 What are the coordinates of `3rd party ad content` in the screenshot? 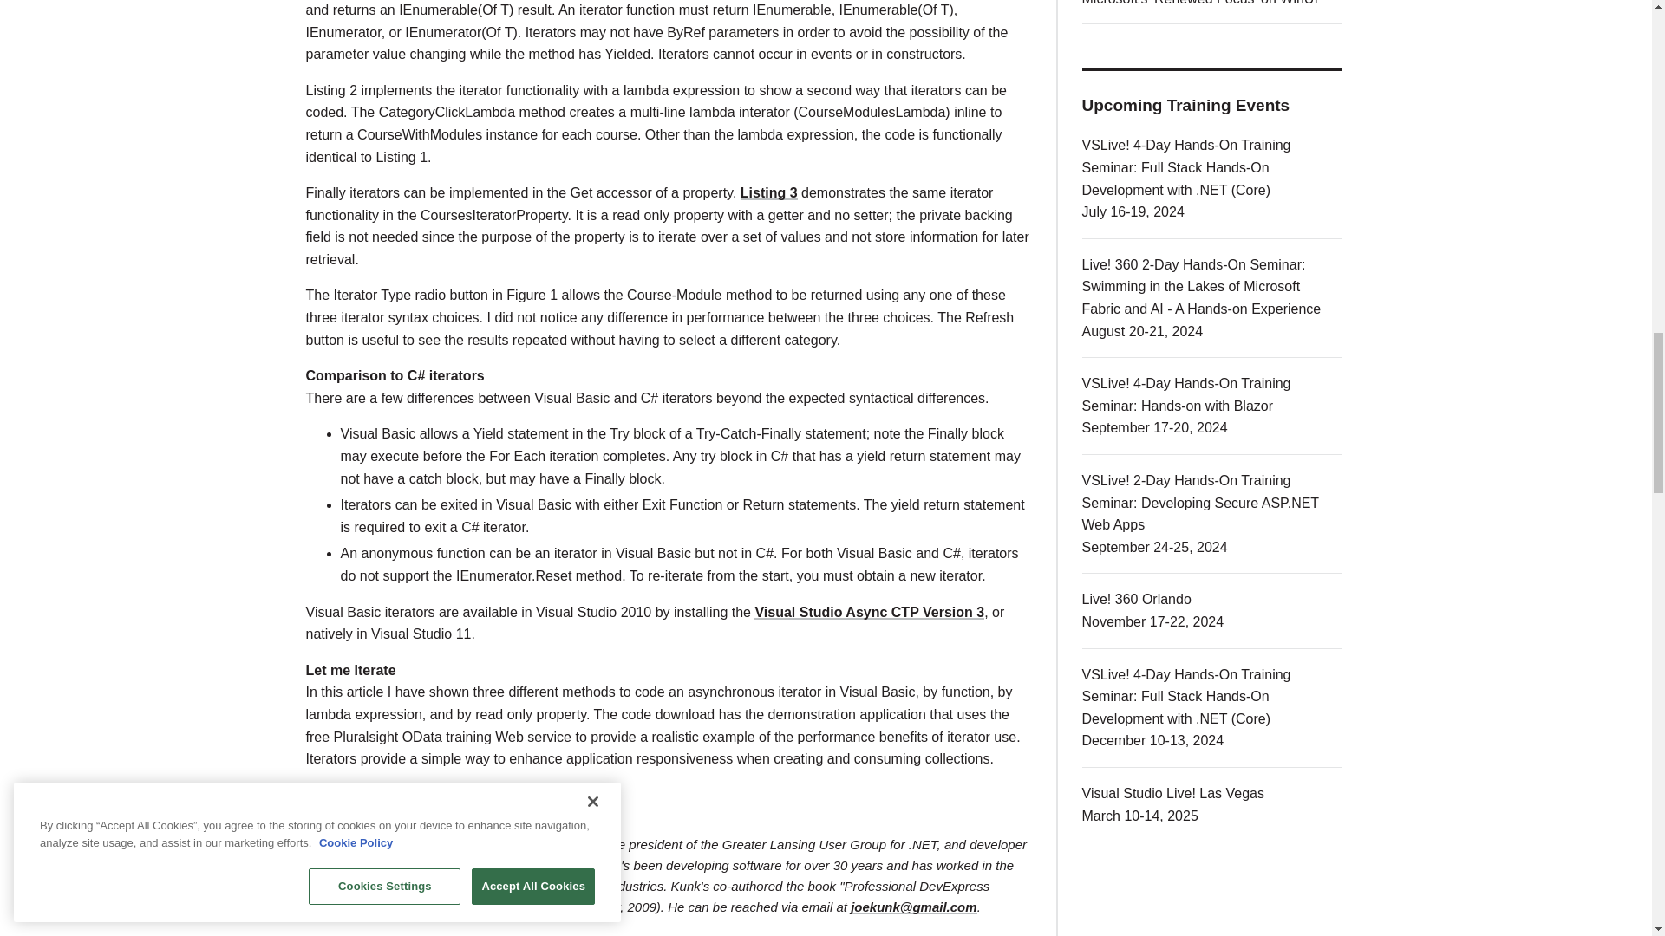 It's located at (1212, 910).